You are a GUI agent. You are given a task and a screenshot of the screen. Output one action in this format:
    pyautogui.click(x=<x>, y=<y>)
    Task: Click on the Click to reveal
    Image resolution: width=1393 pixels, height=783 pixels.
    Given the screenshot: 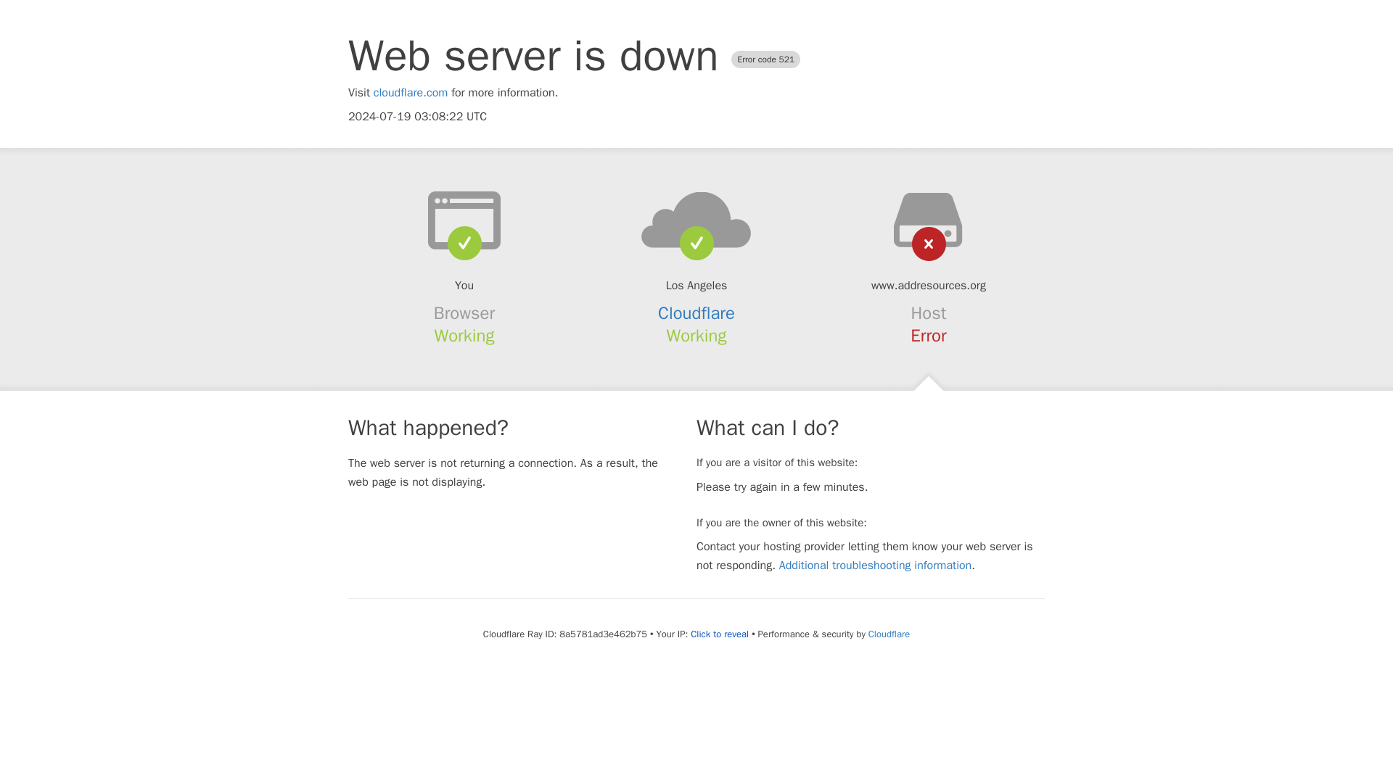 What is the action you would take?
    pyautogui.click(x=720, y=634)
    